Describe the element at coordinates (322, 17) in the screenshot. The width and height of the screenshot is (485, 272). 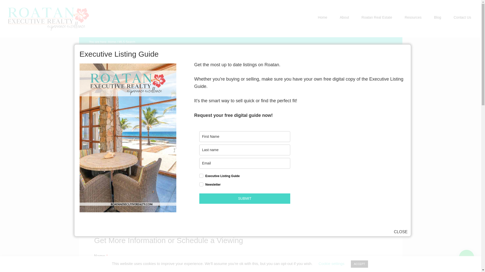
I see `Home` at that location.